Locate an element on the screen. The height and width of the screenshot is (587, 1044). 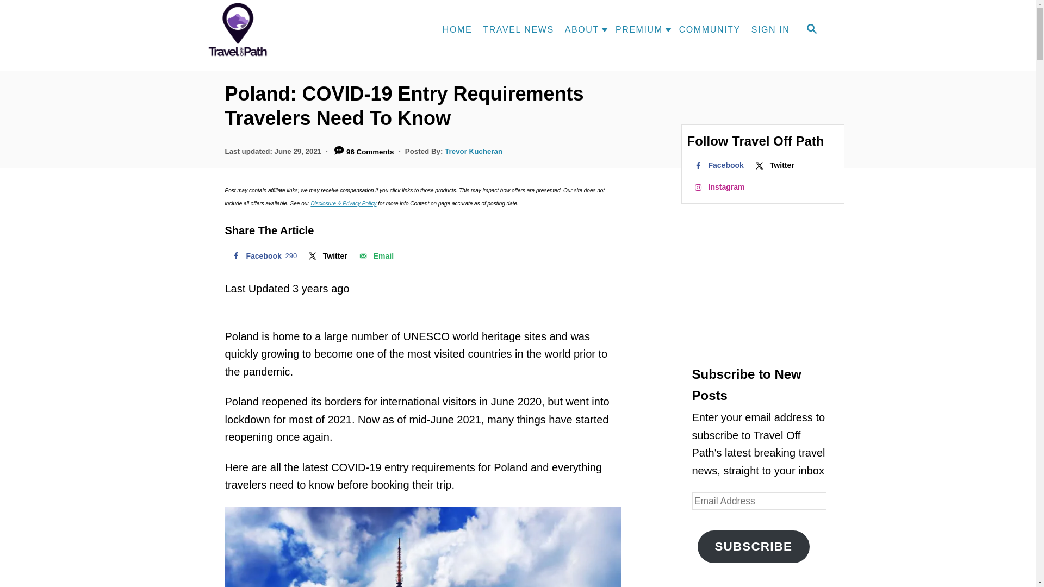
Share on X is located at coordinates (327, 256).